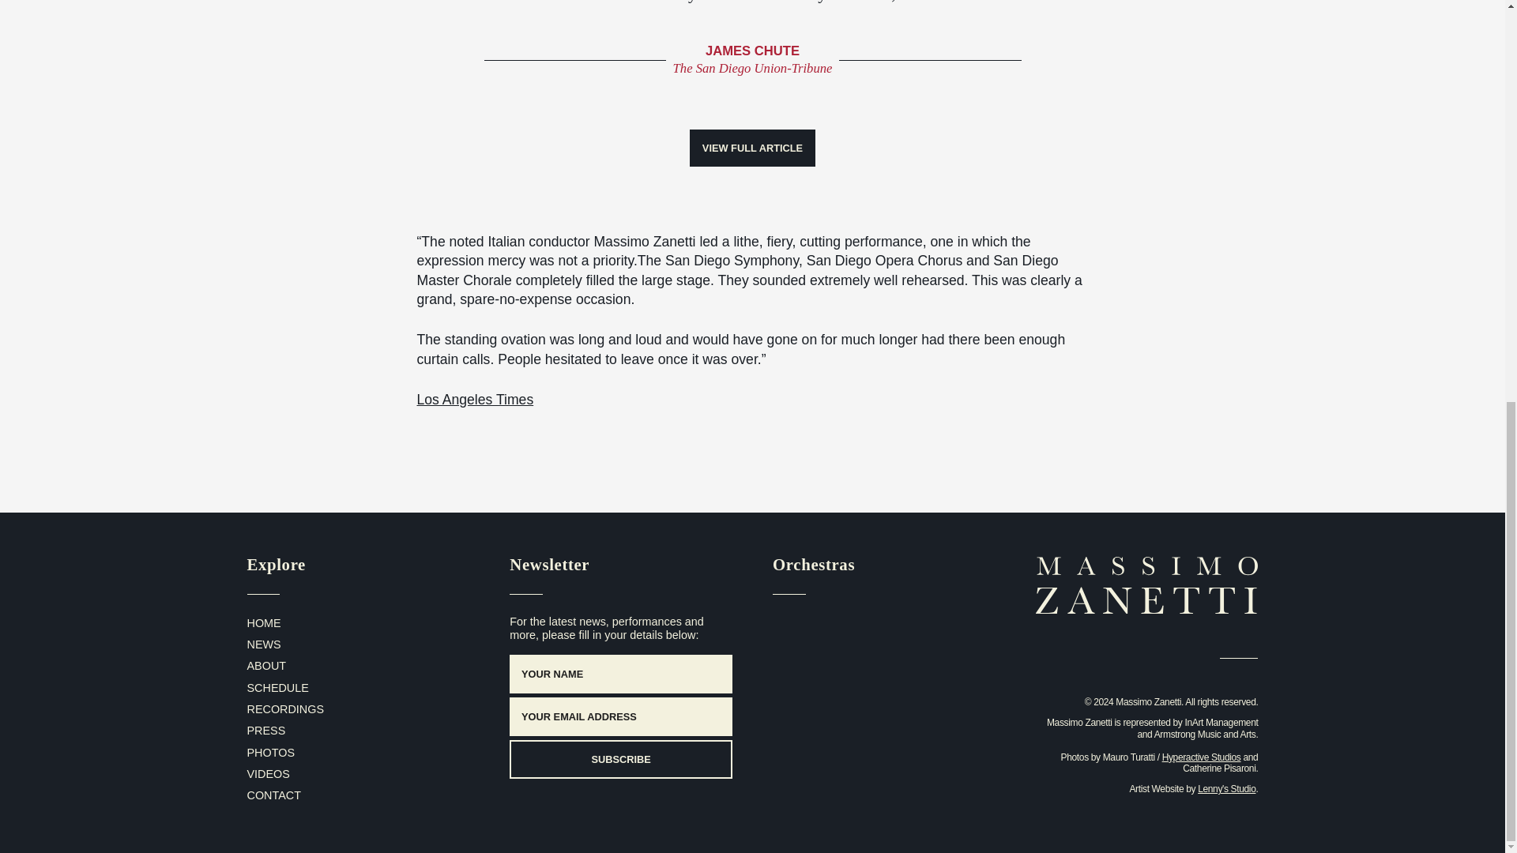 This screenshot has width=1517, height=853. I want to click on PHOTOS, so click(270, 753).